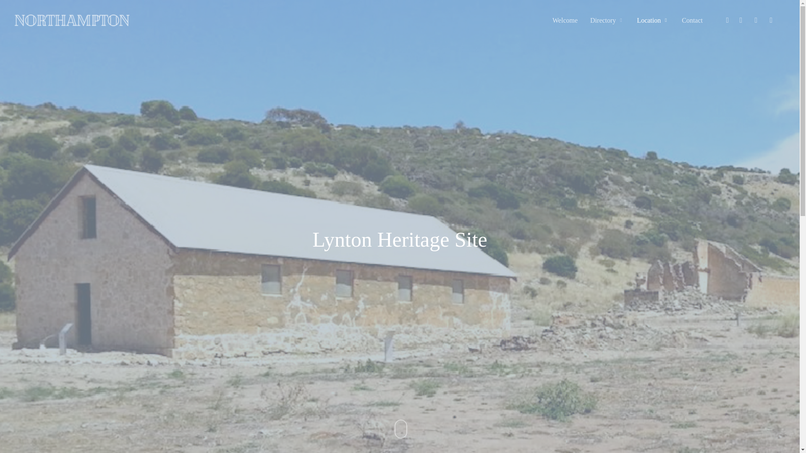  I want to click on Welcome, so click(565, 20).